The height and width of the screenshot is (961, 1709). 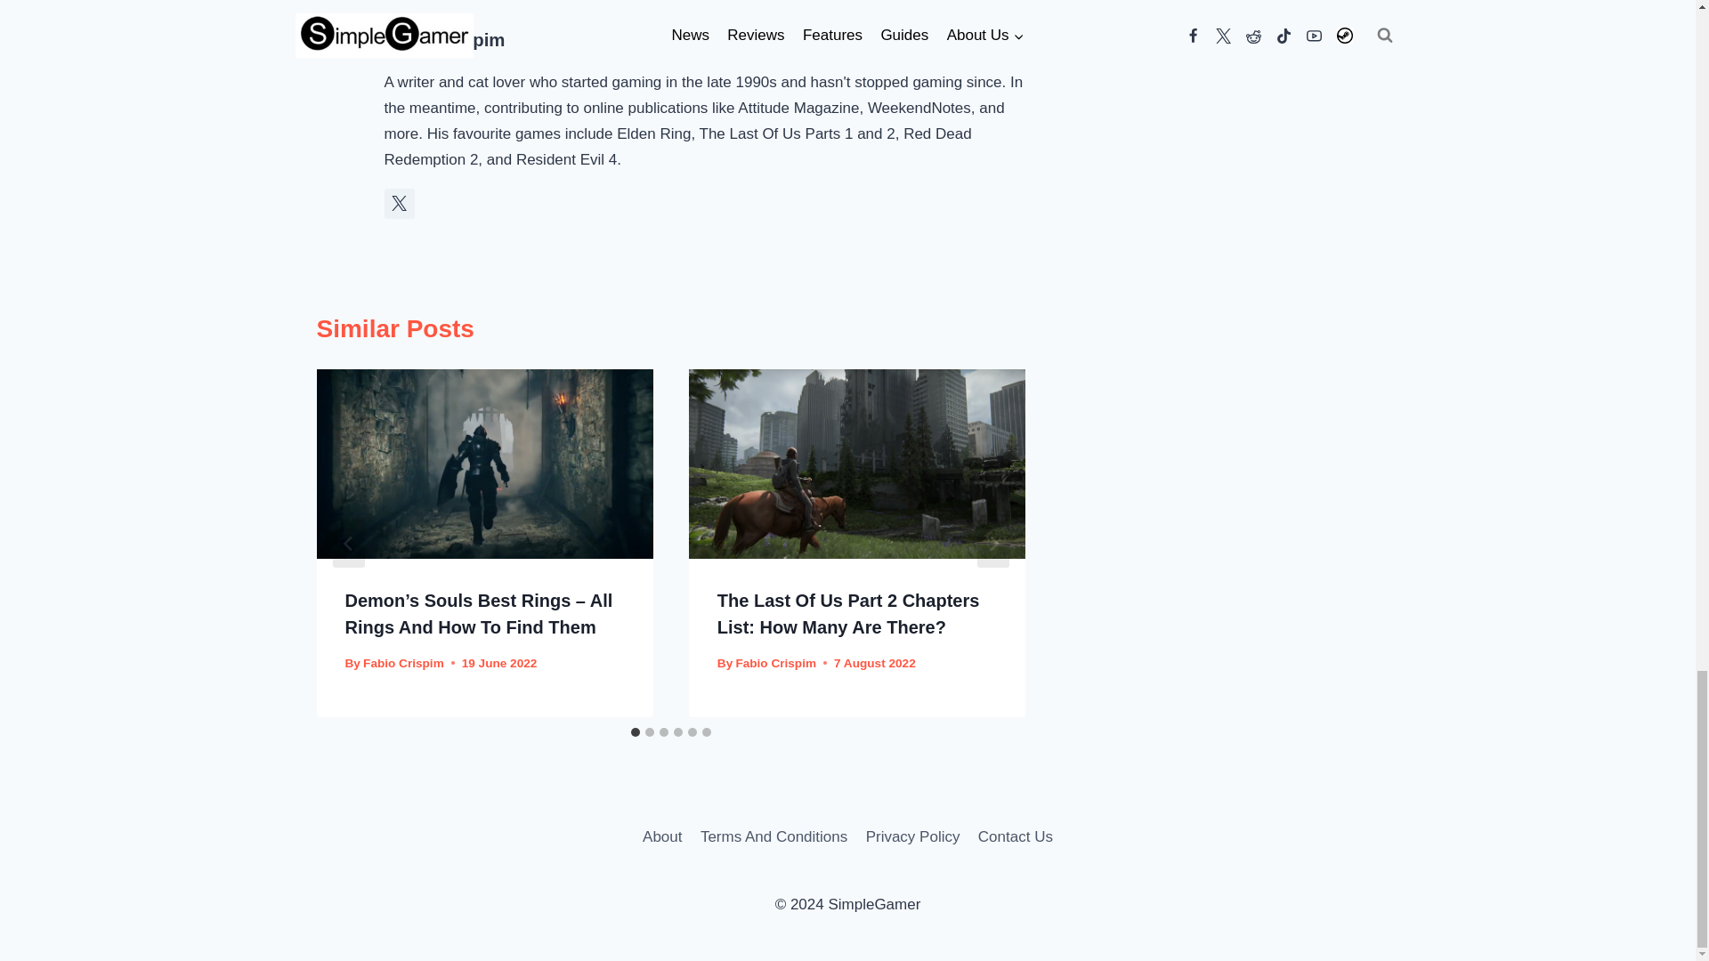 What do you see at coordinates (445, 39) in the screenshot?
I see `Posts by Fabio Crispim` at bounding box center [445, 39].